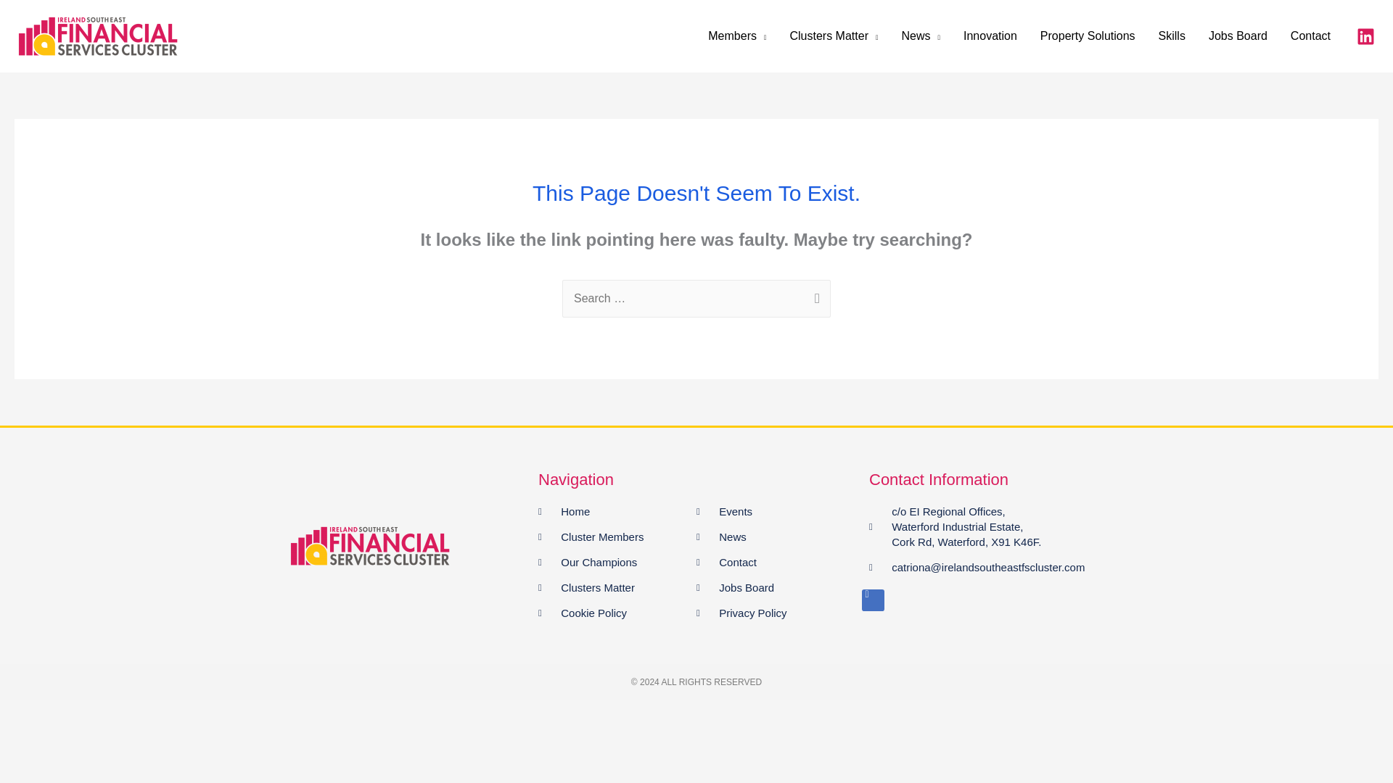  What do you see at coordinates (1171, 36) in the screenshot?
I see `Skills` at bounding box center [1171, 36].